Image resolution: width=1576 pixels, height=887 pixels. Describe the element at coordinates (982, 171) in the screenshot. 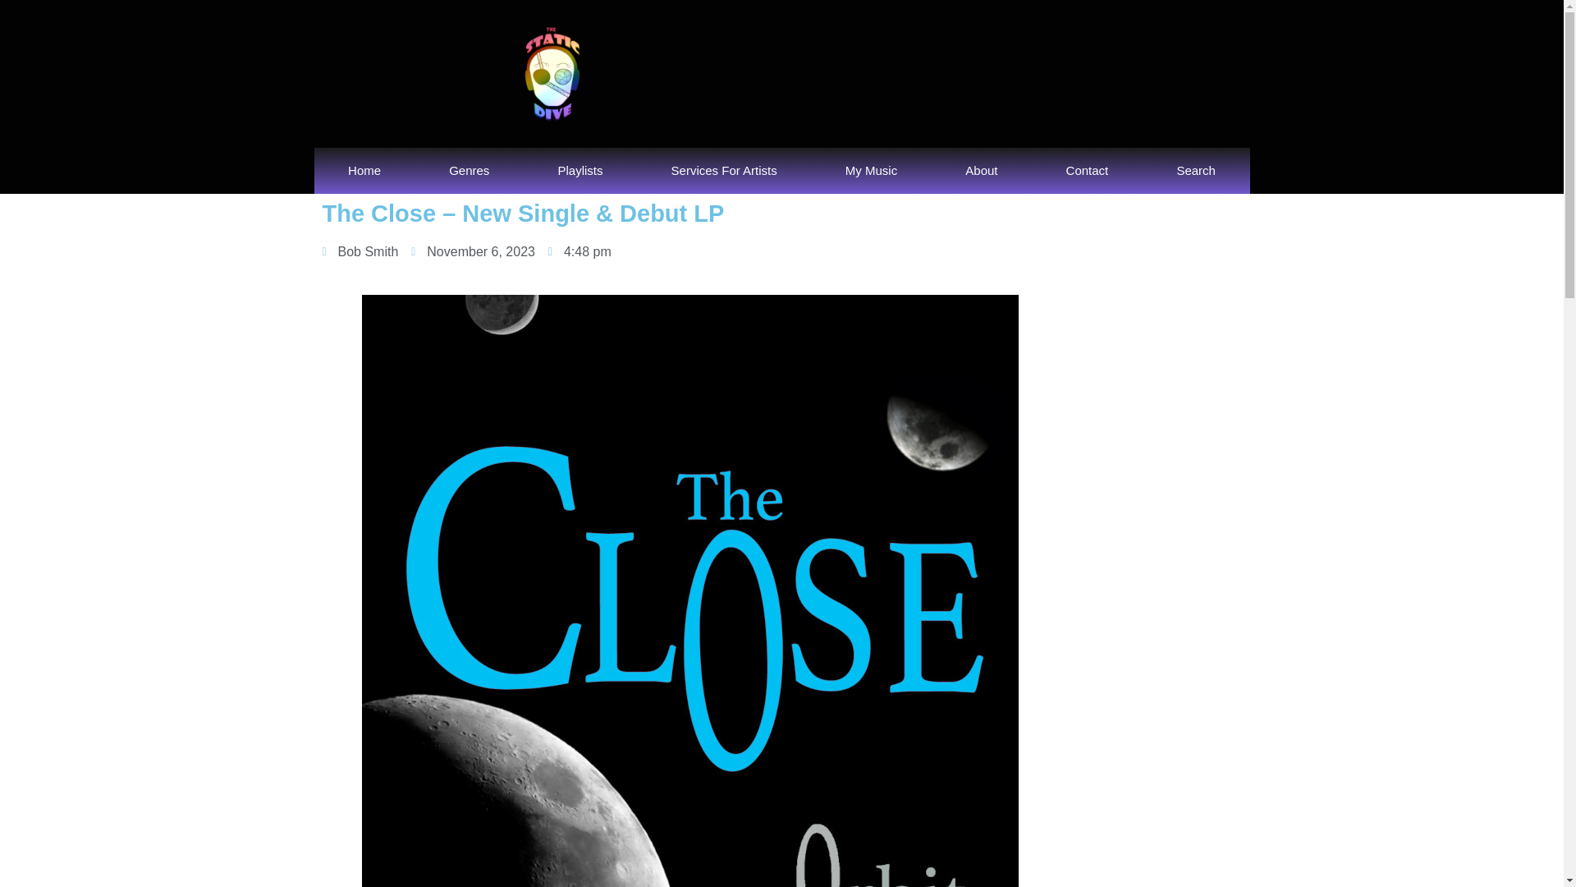

I see `About` at that location.